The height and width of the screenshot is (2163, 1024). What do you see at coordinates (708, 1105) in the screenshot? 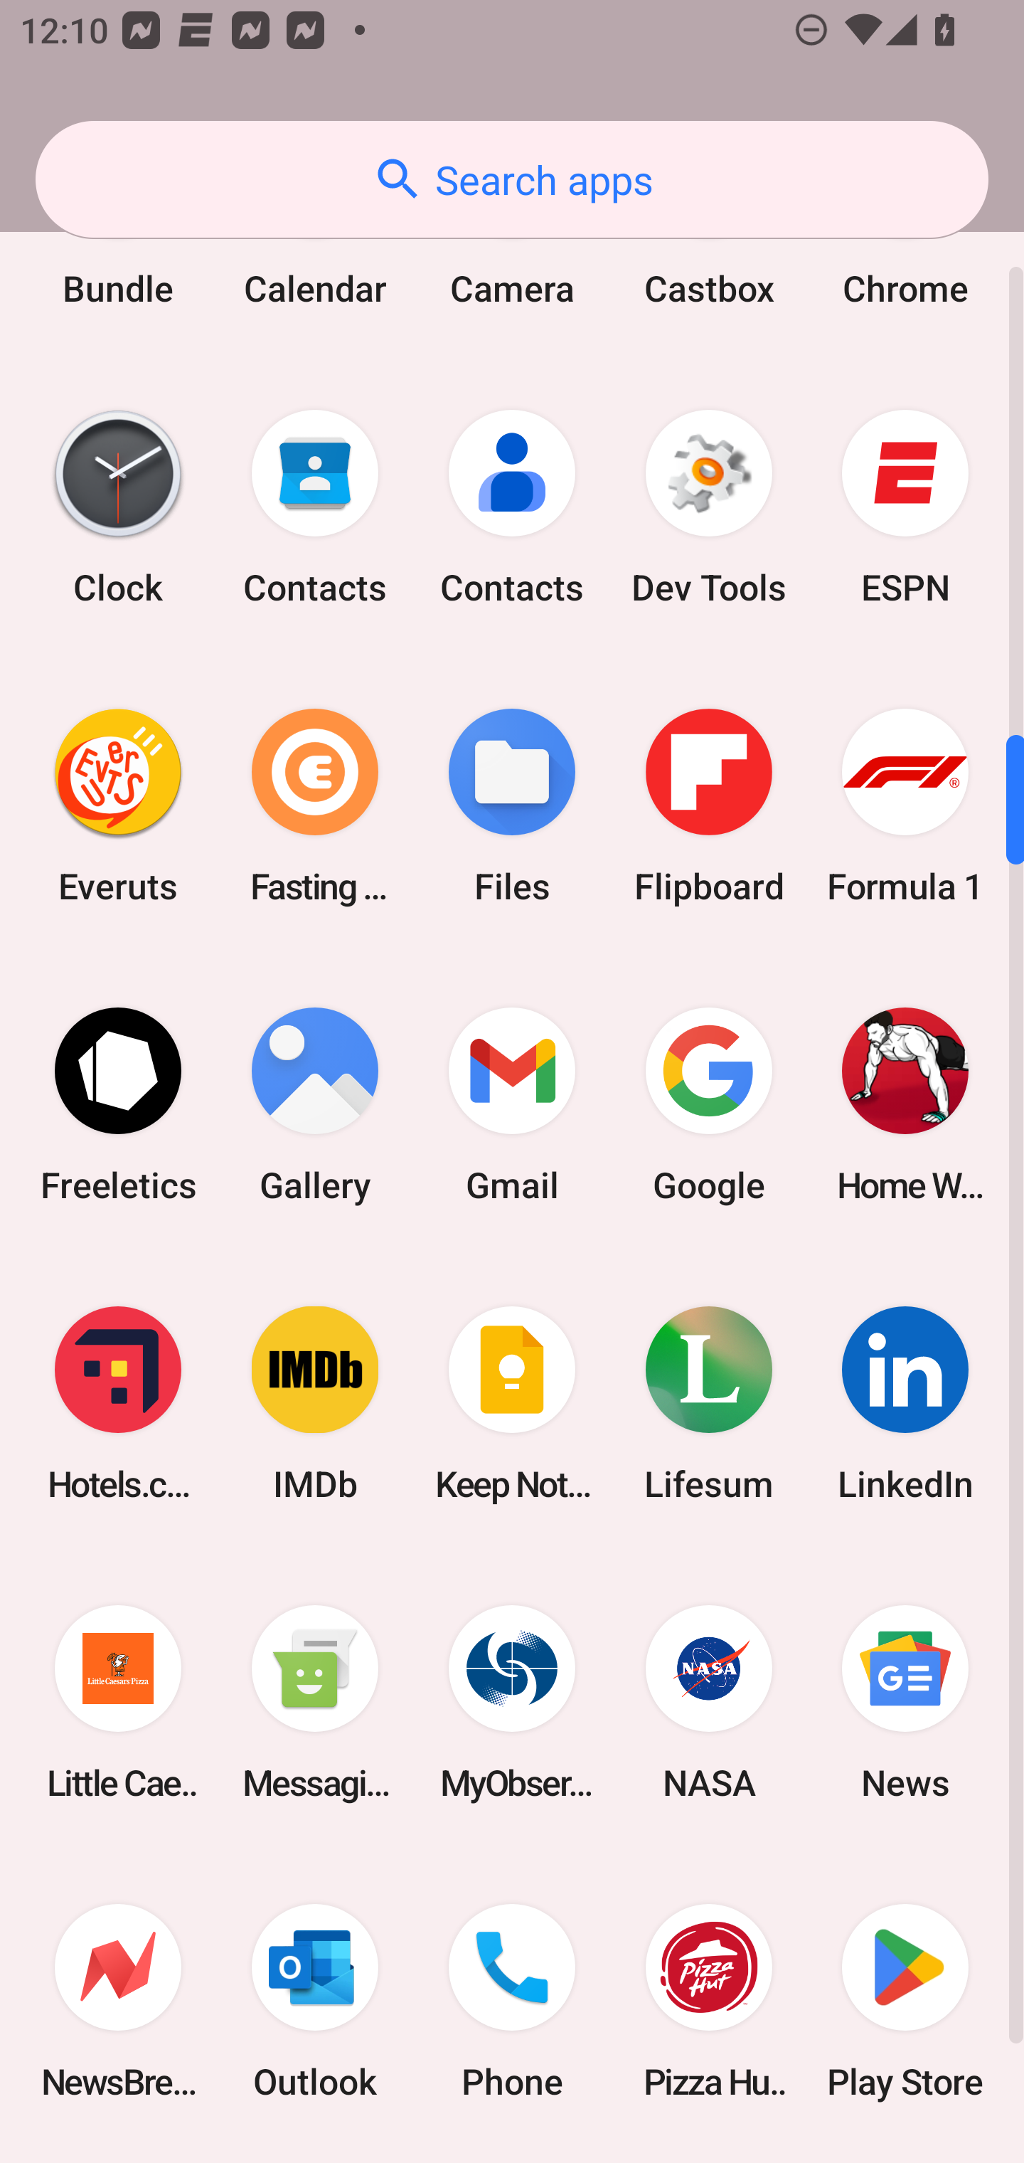
I see `Google` at bounding box center [708, 1105].